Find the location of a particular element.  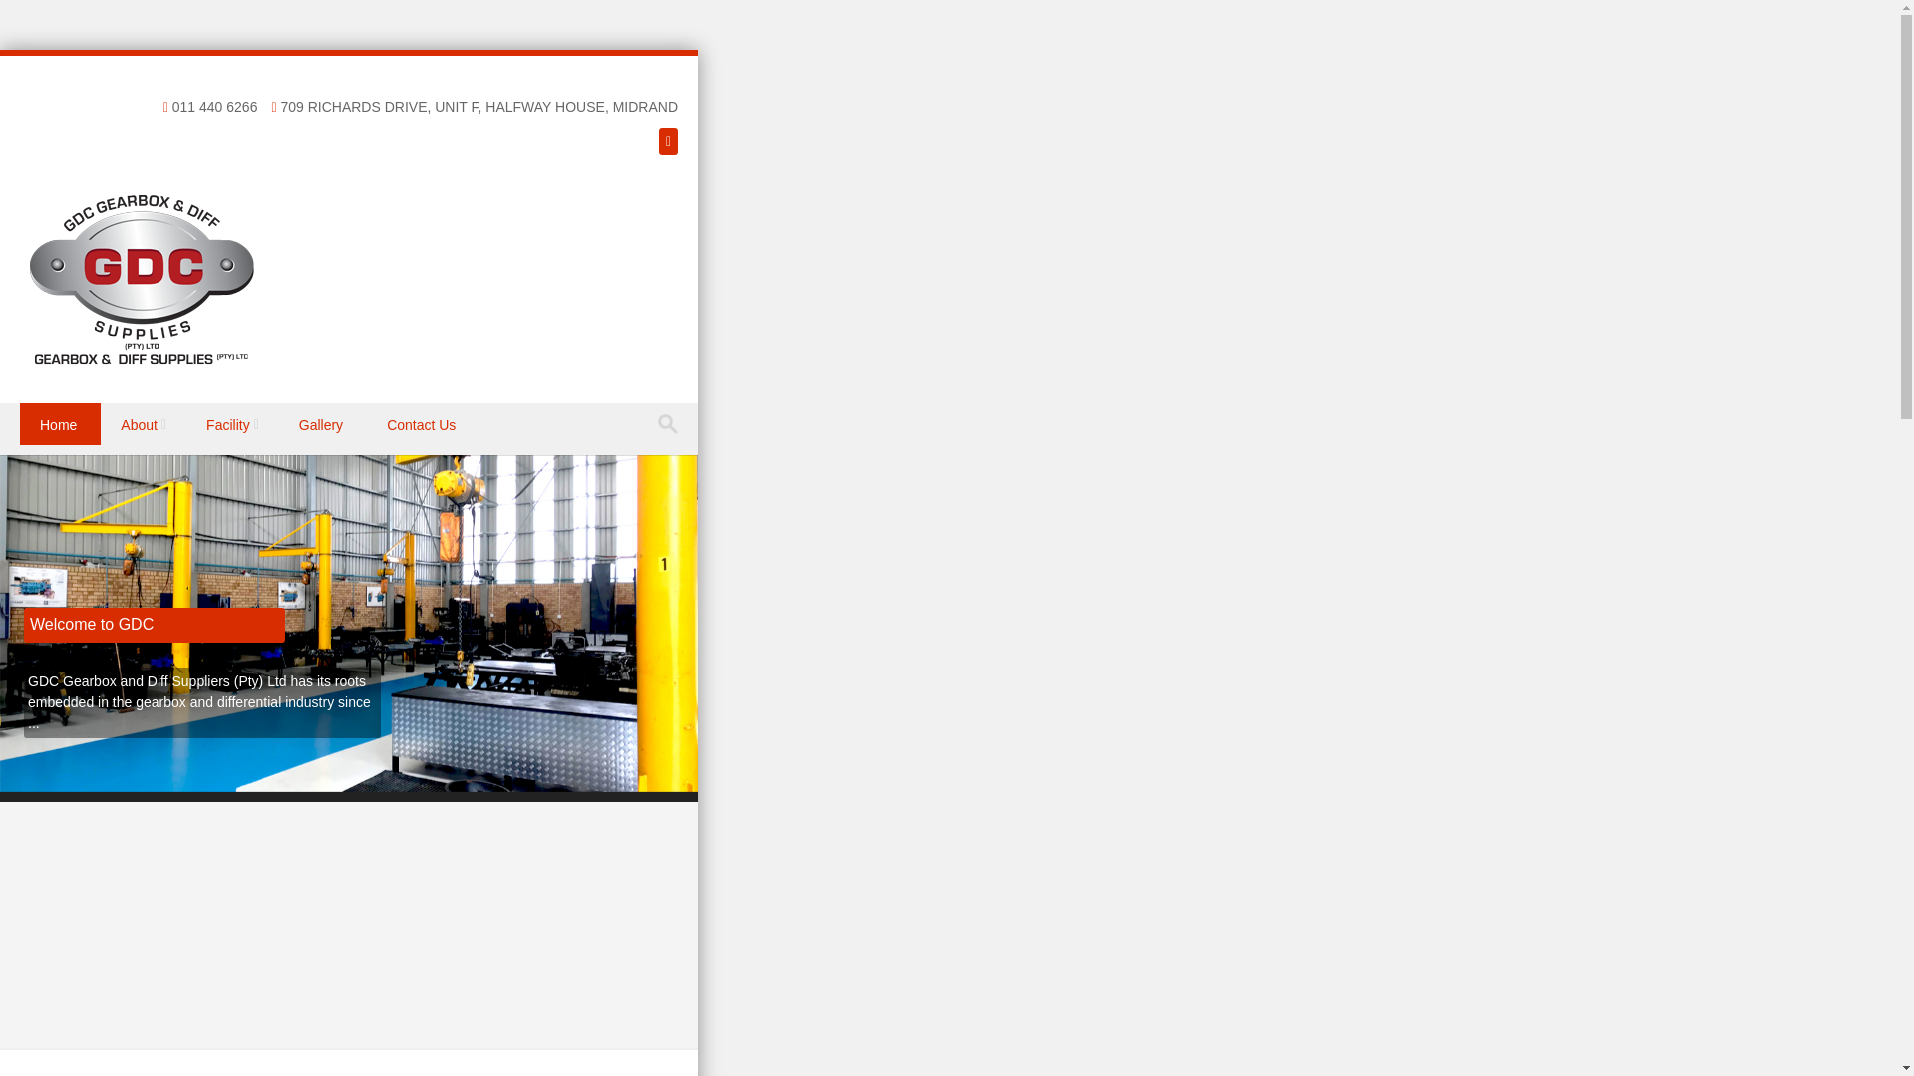

Menu is located at coordinates (34, 446).